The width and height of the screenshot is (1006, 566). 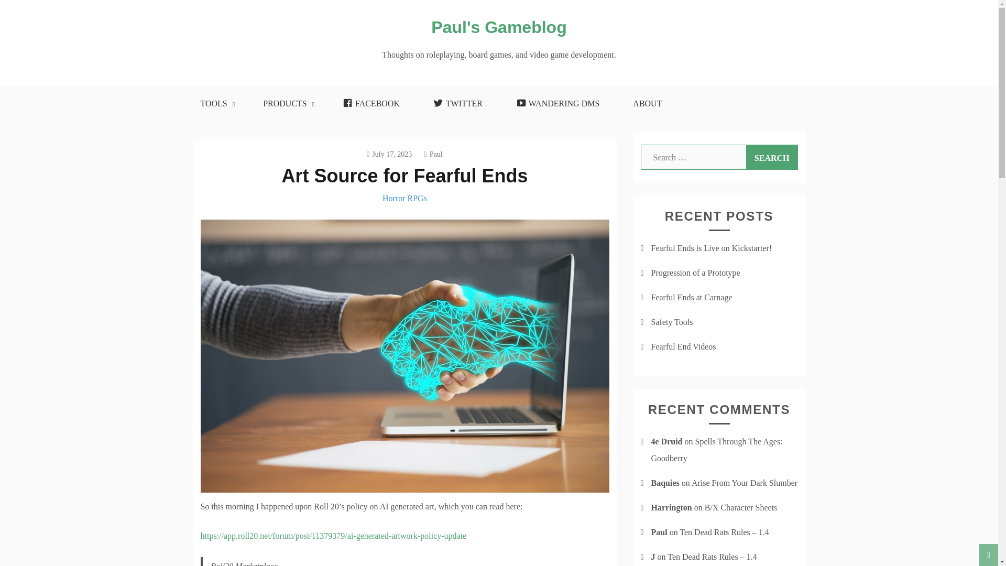 I want to click on Progression of a Prototype, so click(x=695, y=273).